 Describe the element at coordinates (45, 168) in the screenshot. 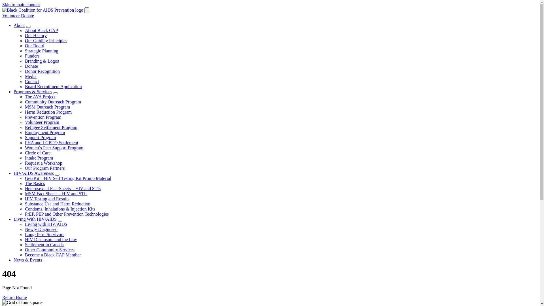

I see `Our Program Partners` at that location.